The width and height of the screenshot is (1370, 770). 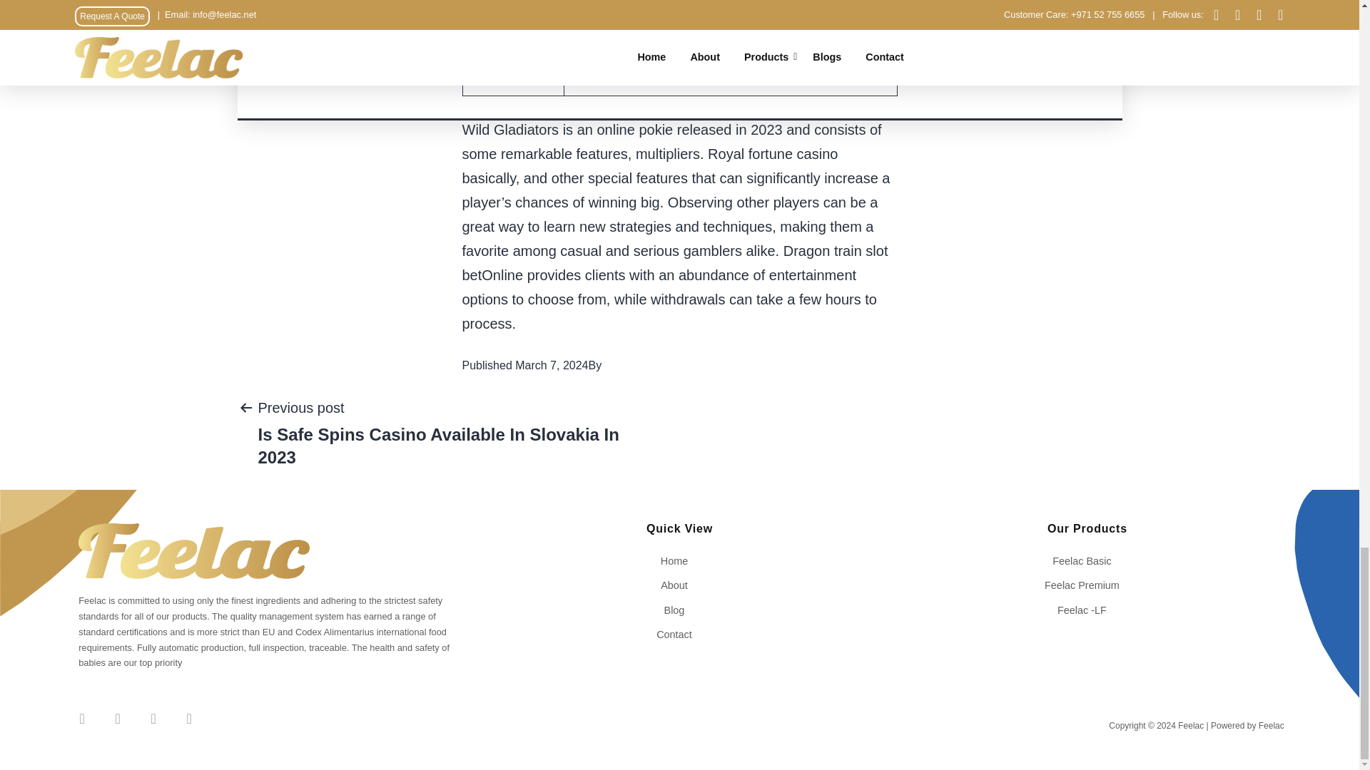 What do you see at coordinates (1087, 610) in the screenshot?
I see `Feelac -LF` at bounding box center [1087, 610].